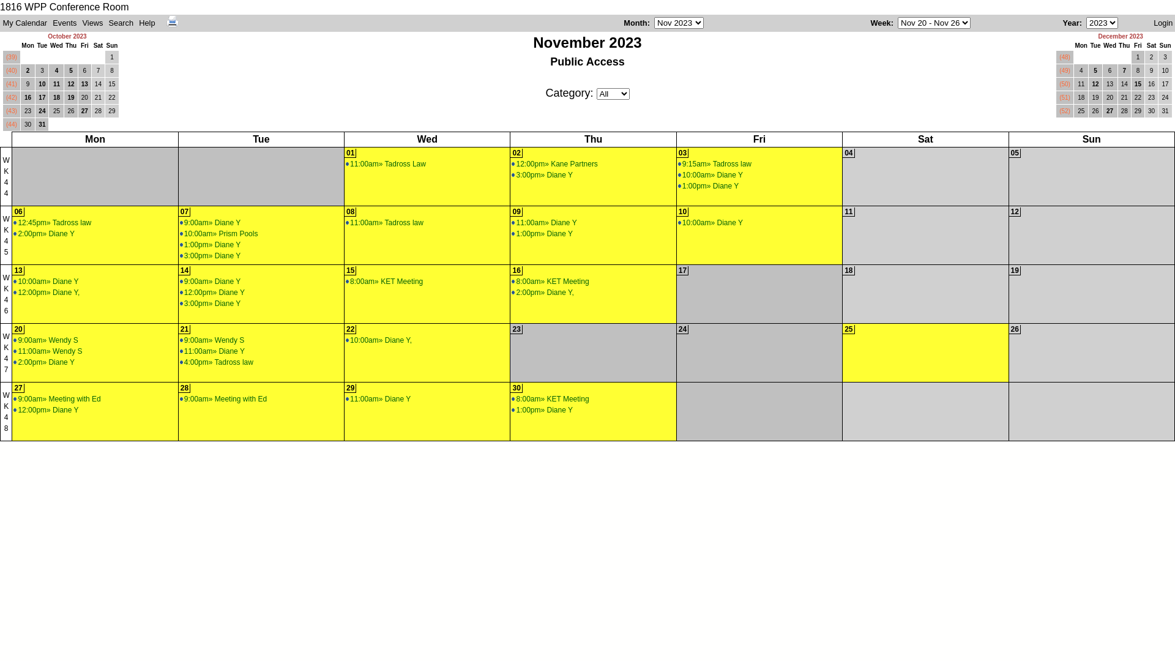  Describe the element at coordinates (1138, 71) in the screenshot. I see `8` at that location.